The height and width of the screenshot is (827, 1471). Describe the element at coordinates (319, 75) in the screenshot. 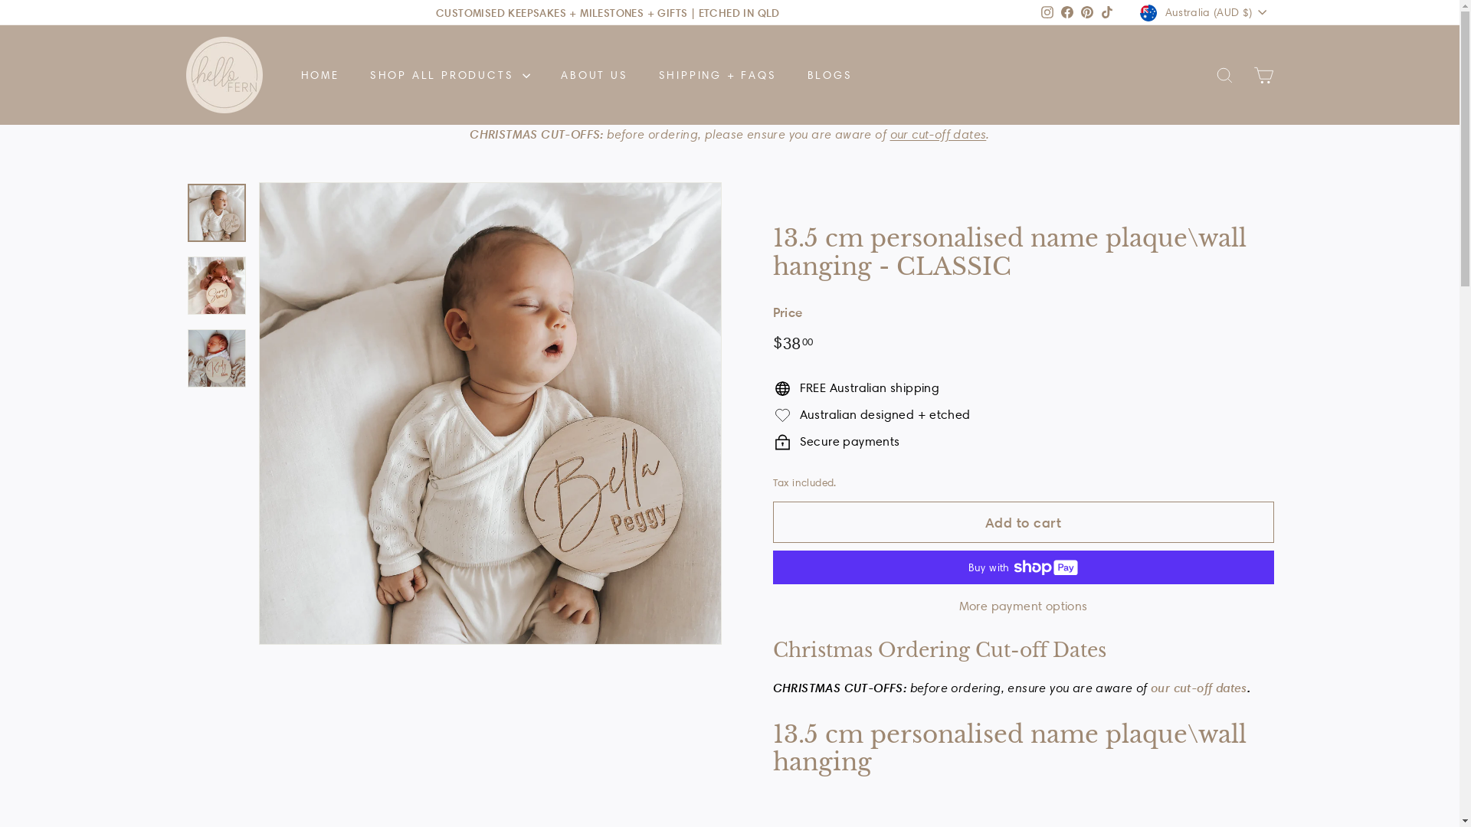

I see `HOME` at that location.